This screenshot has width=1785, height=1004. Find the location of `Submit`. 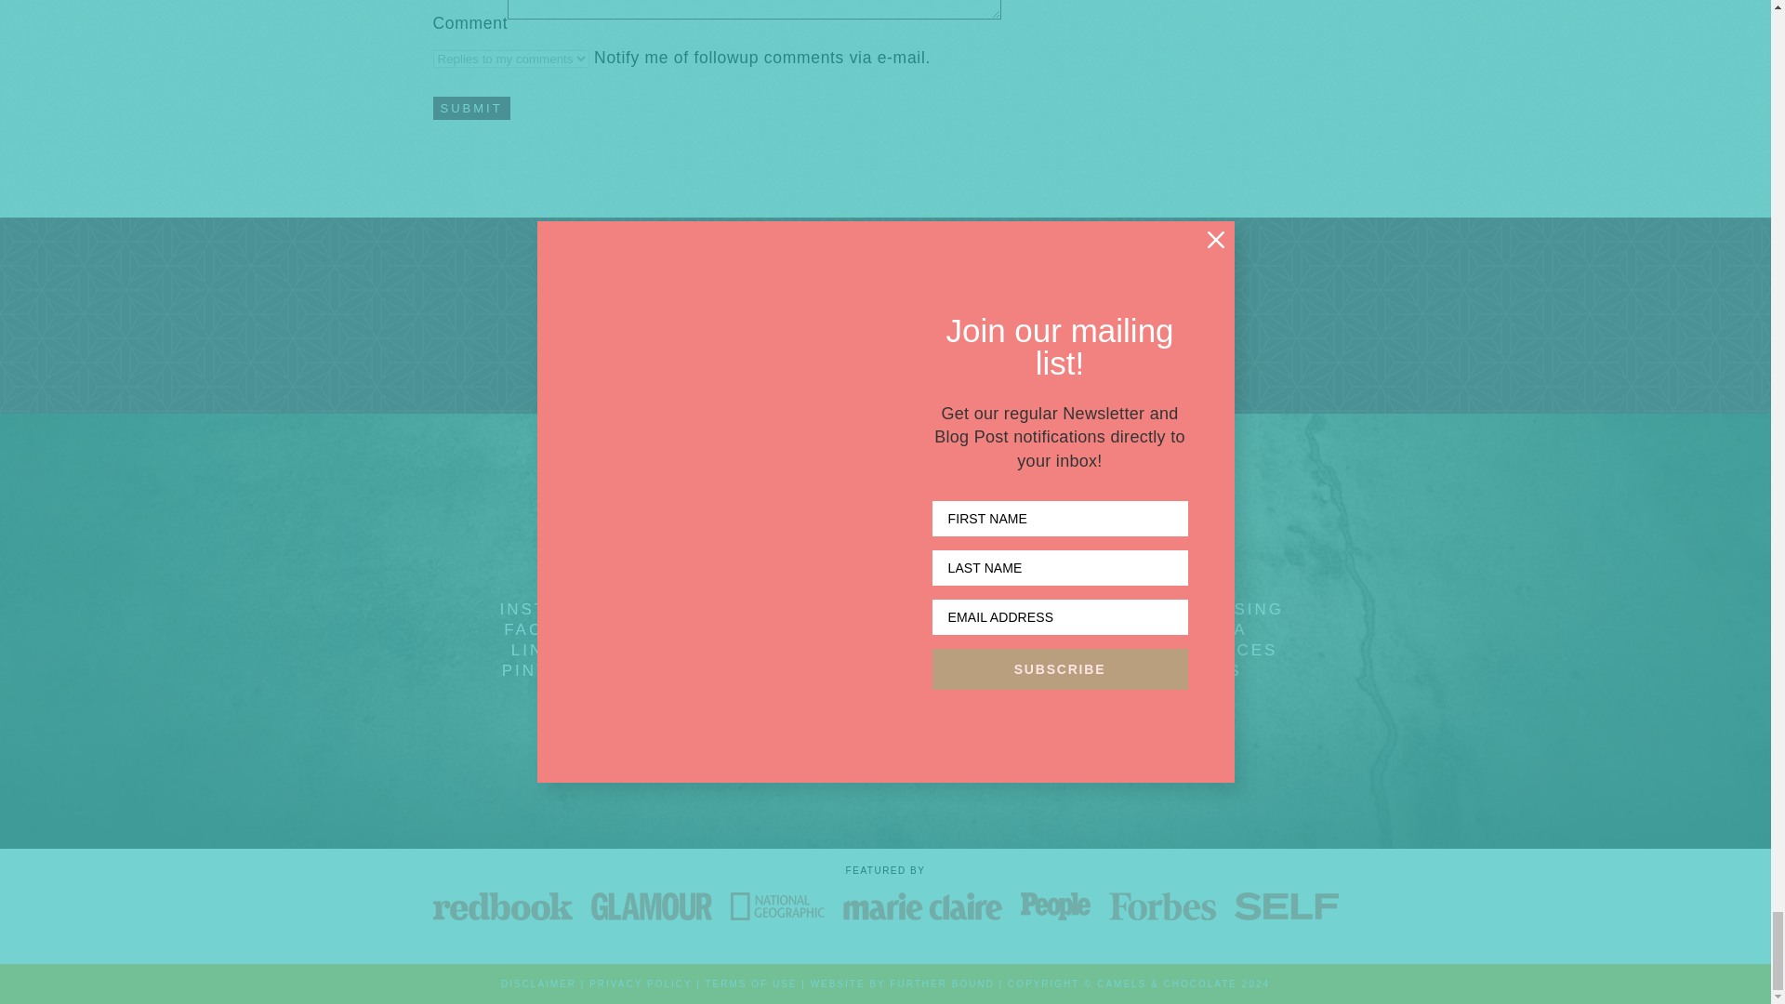

Submit is located at coordinates (472, 108).